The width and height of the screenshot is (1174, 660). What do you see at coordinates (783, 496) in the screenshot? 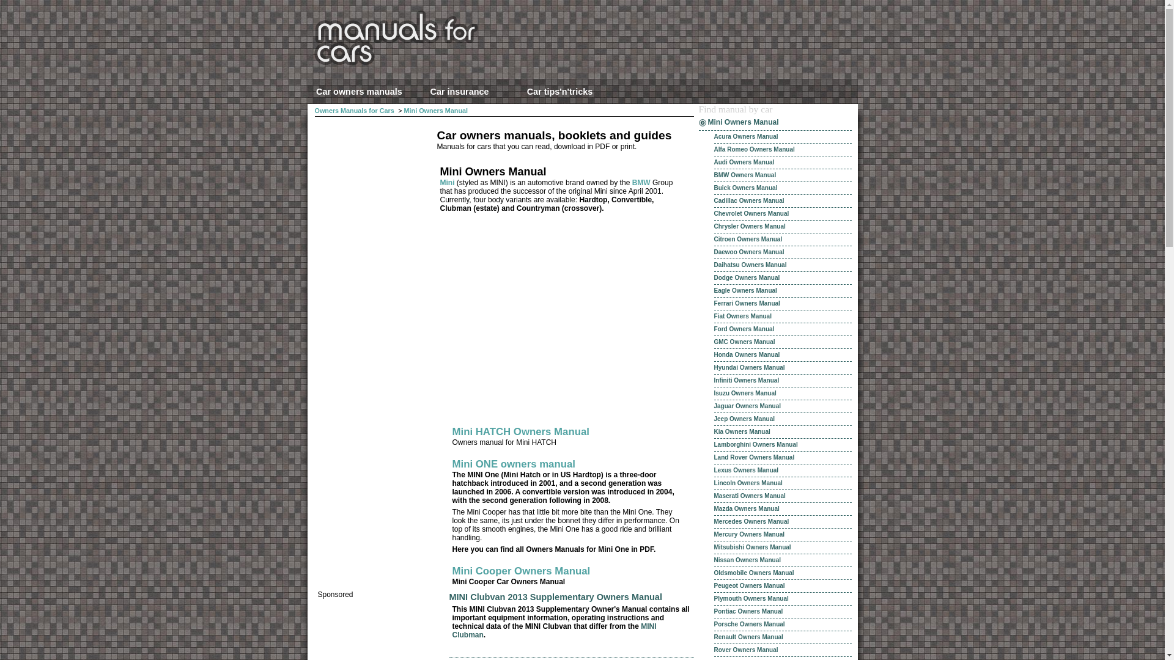
I see `Maserati Owners Manual` at bounding box center [783, 496].